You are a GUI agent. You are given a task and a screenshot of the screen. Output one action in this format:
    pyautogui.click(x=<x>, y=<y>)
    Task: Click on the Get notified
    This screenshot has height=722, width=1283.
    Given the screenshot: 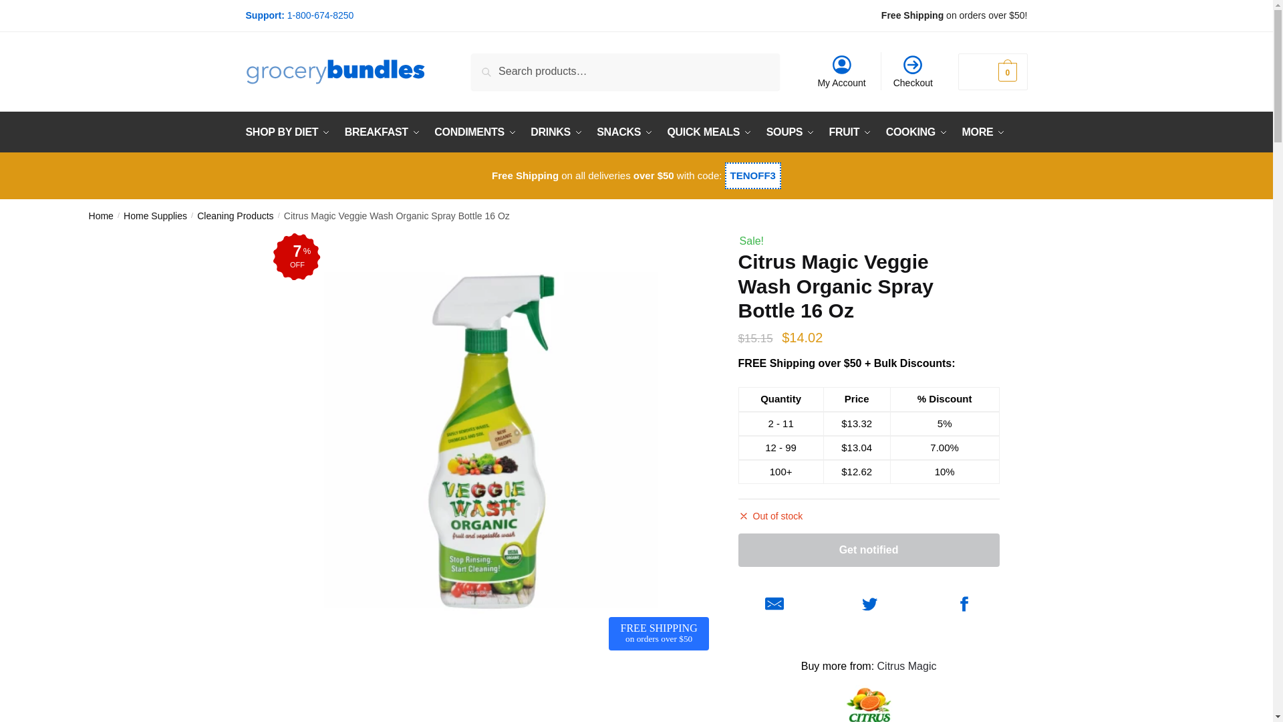 What is the action you would take?
    pyautogui.click(x=869, y=550)
    